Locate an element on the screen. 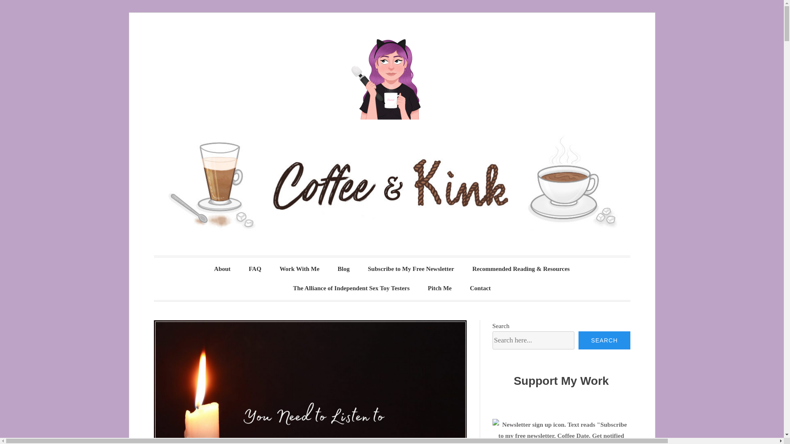  Subscribe to My Free Newsletter is located at coordinates (411, 269).